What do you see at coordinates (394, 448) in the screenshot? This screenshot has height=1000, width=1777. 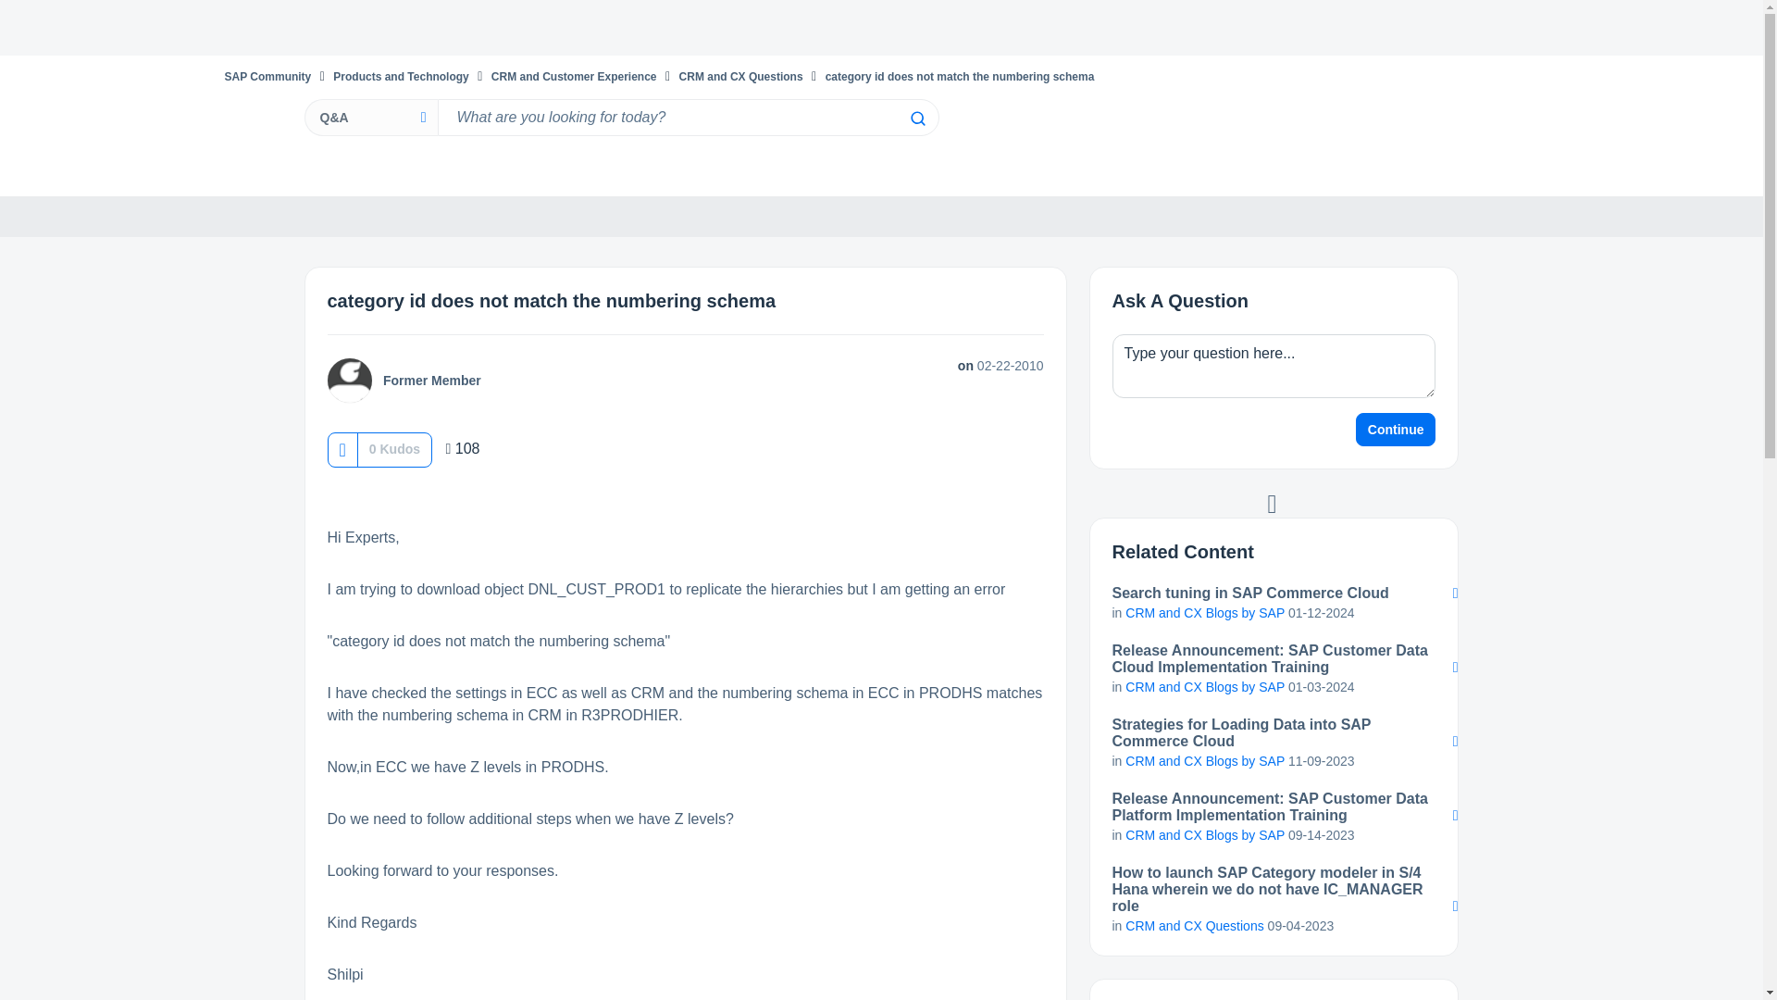 I see `The total number of kudos this post has received.` at bounding box center [394, 448].